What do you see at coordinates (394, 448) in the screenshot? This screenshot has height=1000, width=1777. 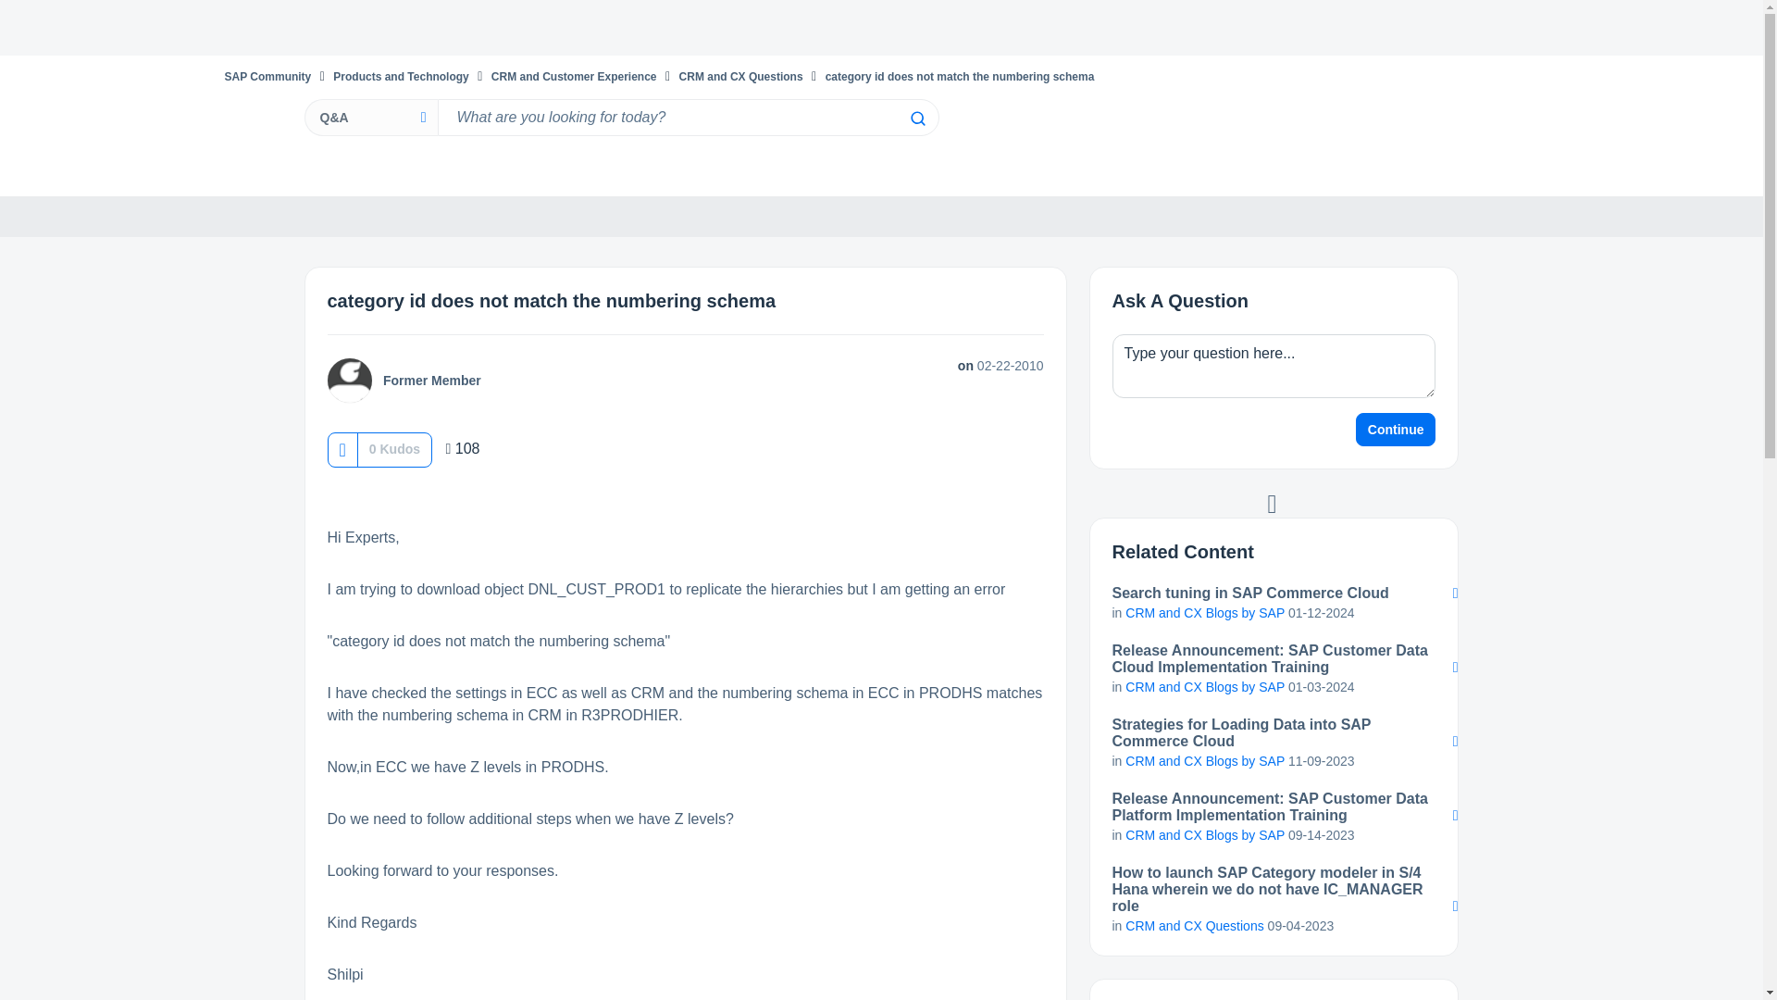 I see `The total number of kudos this post has received.` at bounding box center [394, 448].